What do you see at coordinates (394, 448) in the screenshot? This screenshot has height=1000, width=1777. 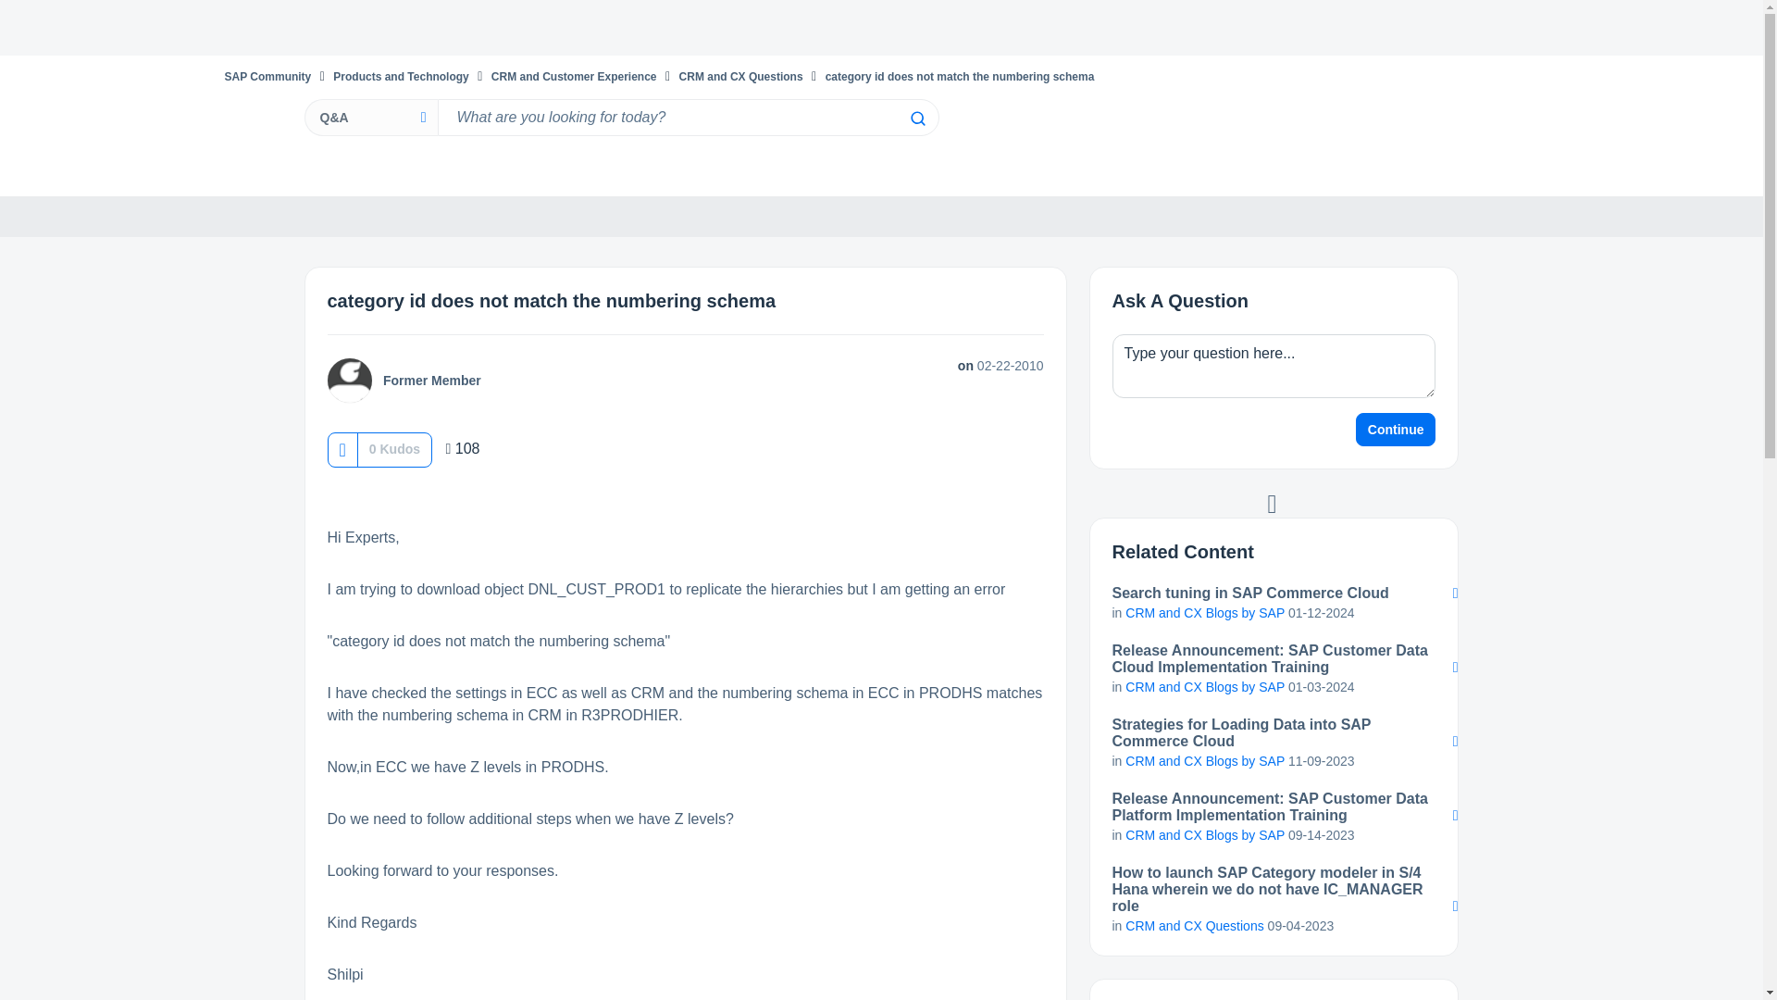 I see `The total number of kudos this post has received.` at bounding box center [394, 448].